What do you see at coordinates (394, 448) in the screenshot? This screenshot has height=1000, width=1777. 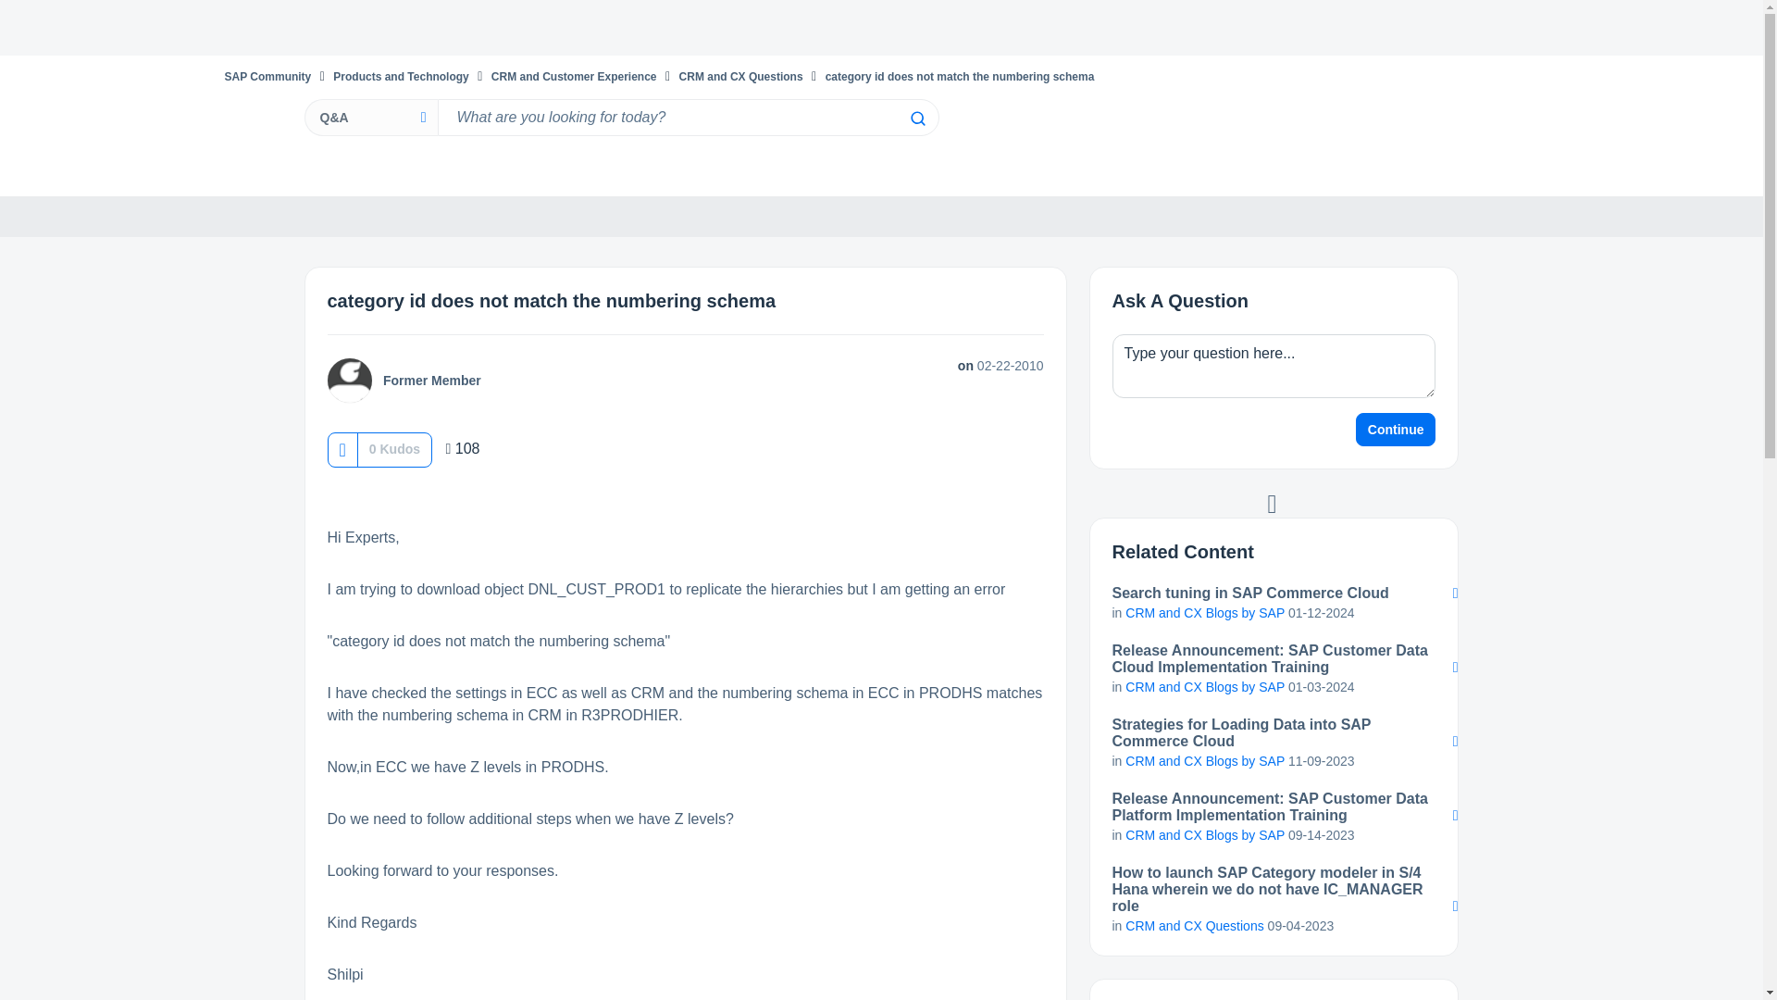 I see `The total number of kudos this post has received.` at bounding box center [394, 448].